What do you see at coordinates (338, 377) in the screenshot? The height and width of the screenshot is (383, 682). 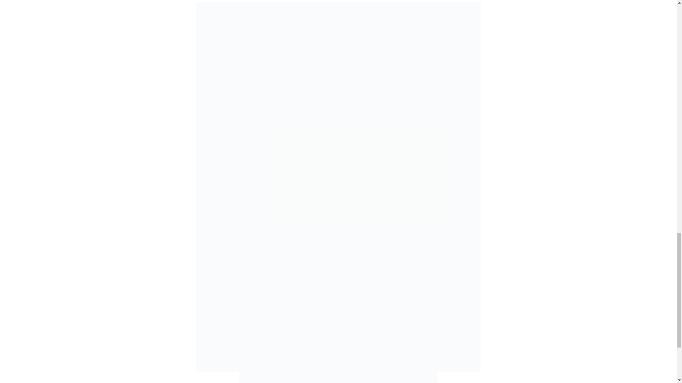 I see `merch - PROGRESS Wrestling - Watch on Demand PROGRESS PLUS` at bounding box center [338, 377].